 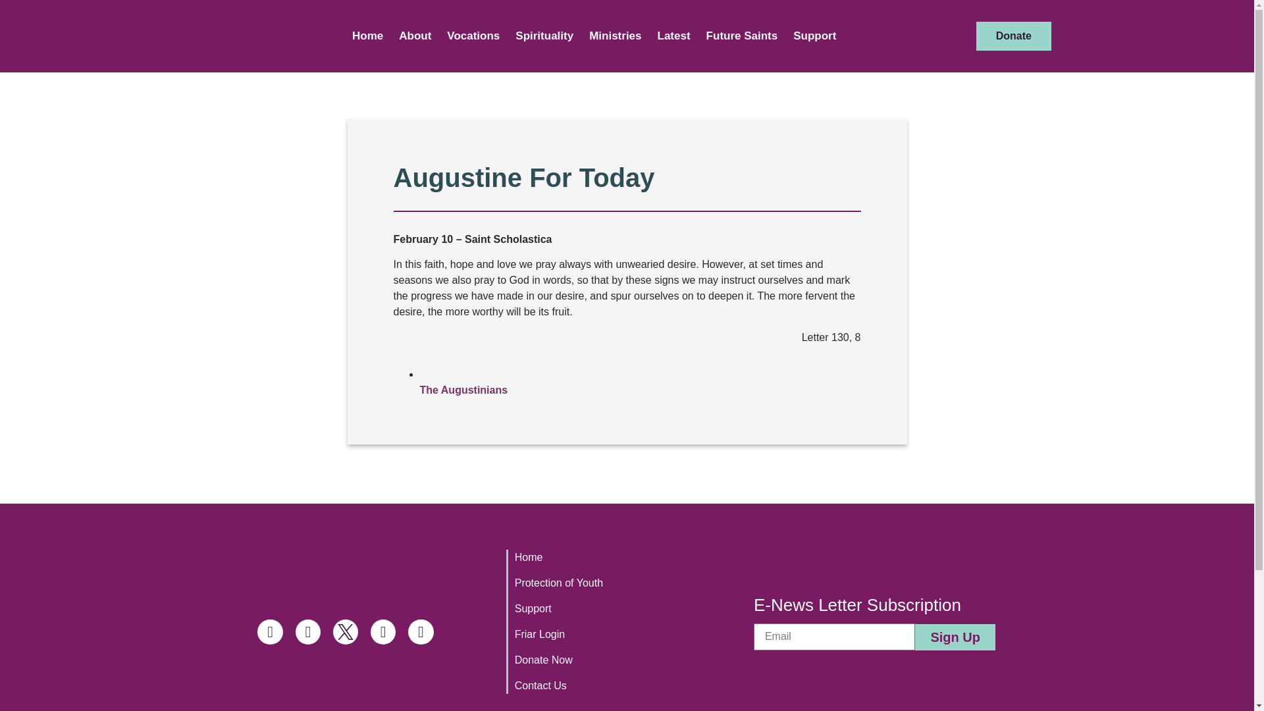 I want to click on Home, so click(x=367, y=36).